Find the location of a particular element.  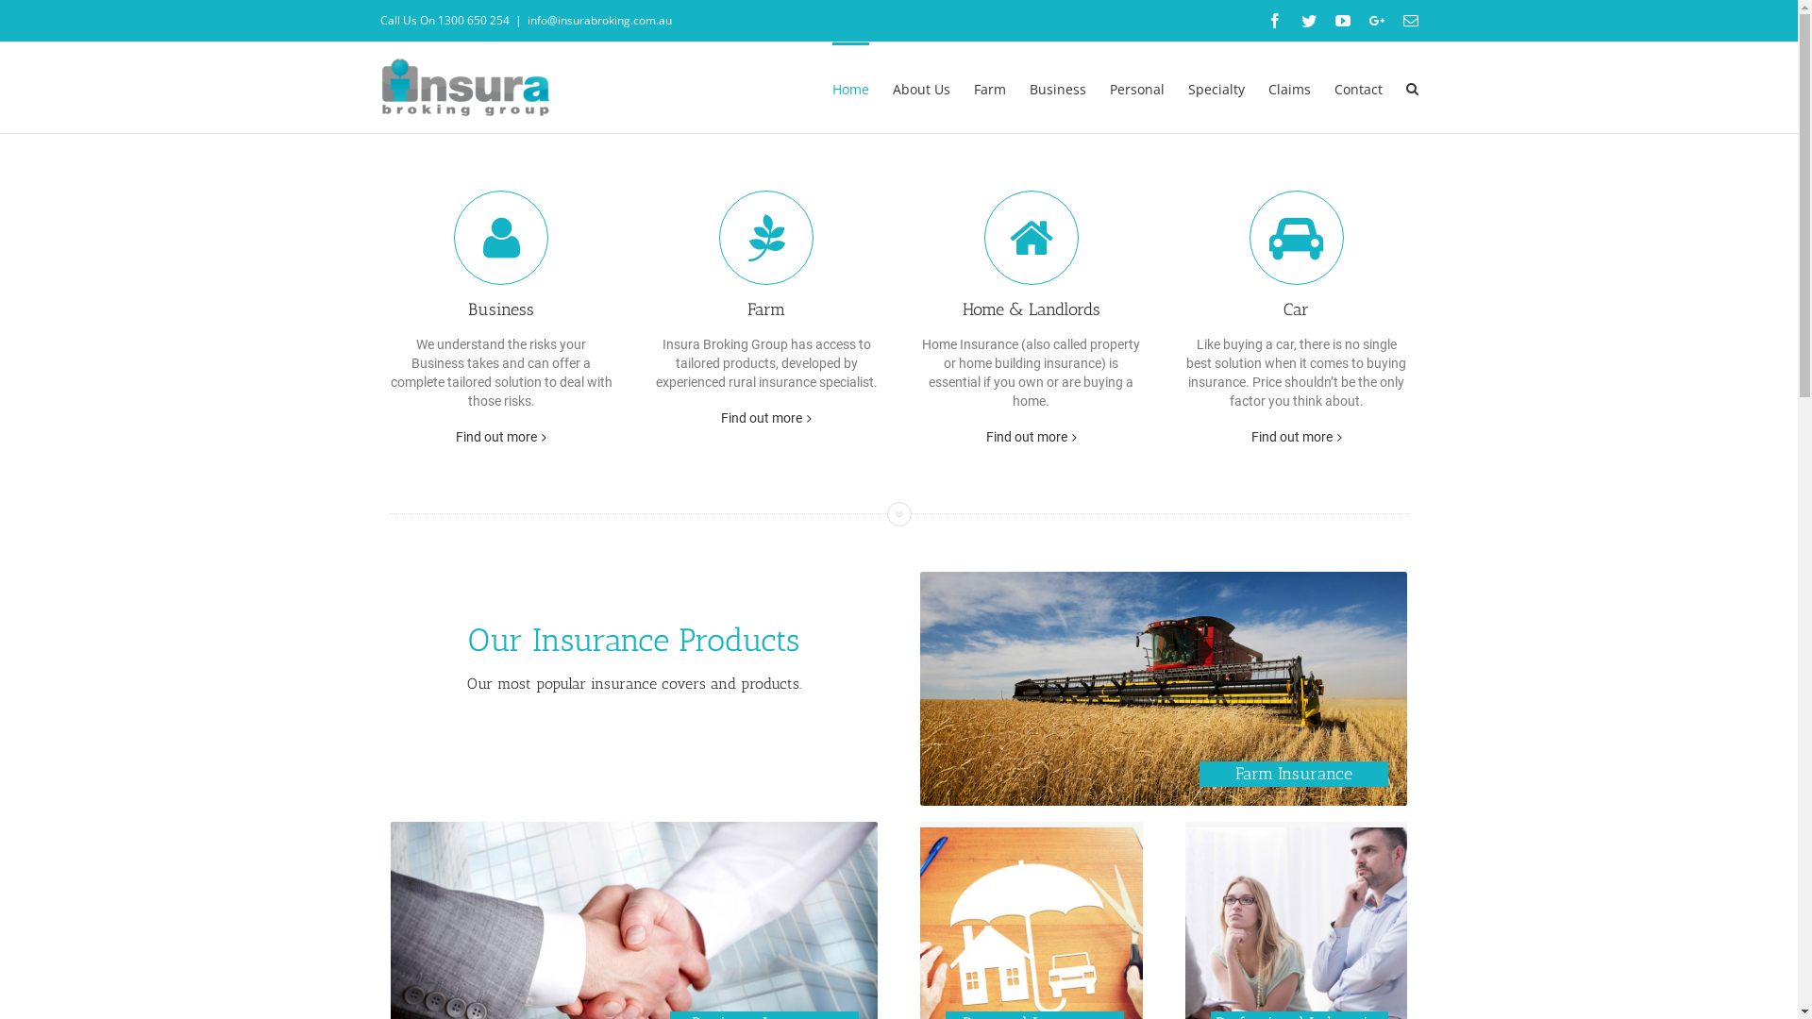

Business is located at coordinates (1057, 88).